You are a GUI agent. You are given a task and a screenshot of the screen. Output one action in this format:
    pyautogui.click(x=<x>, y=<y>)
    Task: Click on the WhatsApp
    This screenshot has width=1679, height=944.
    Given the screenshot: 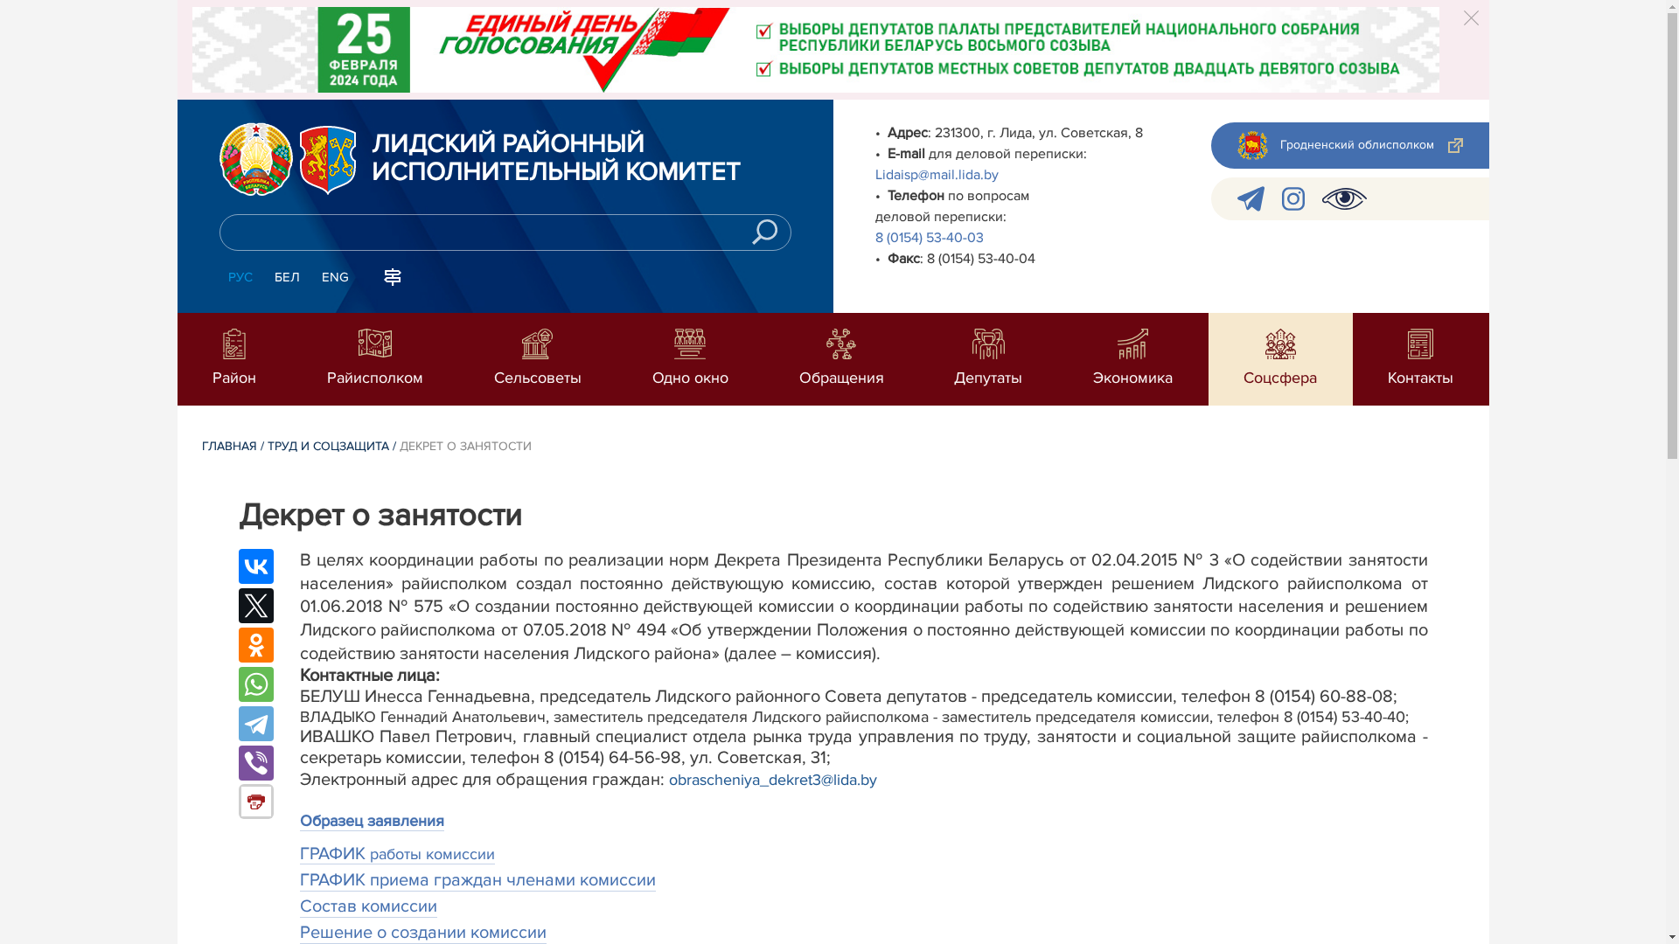 What is the action you would take?
    pyautogui.click(x=255, y=684)
    